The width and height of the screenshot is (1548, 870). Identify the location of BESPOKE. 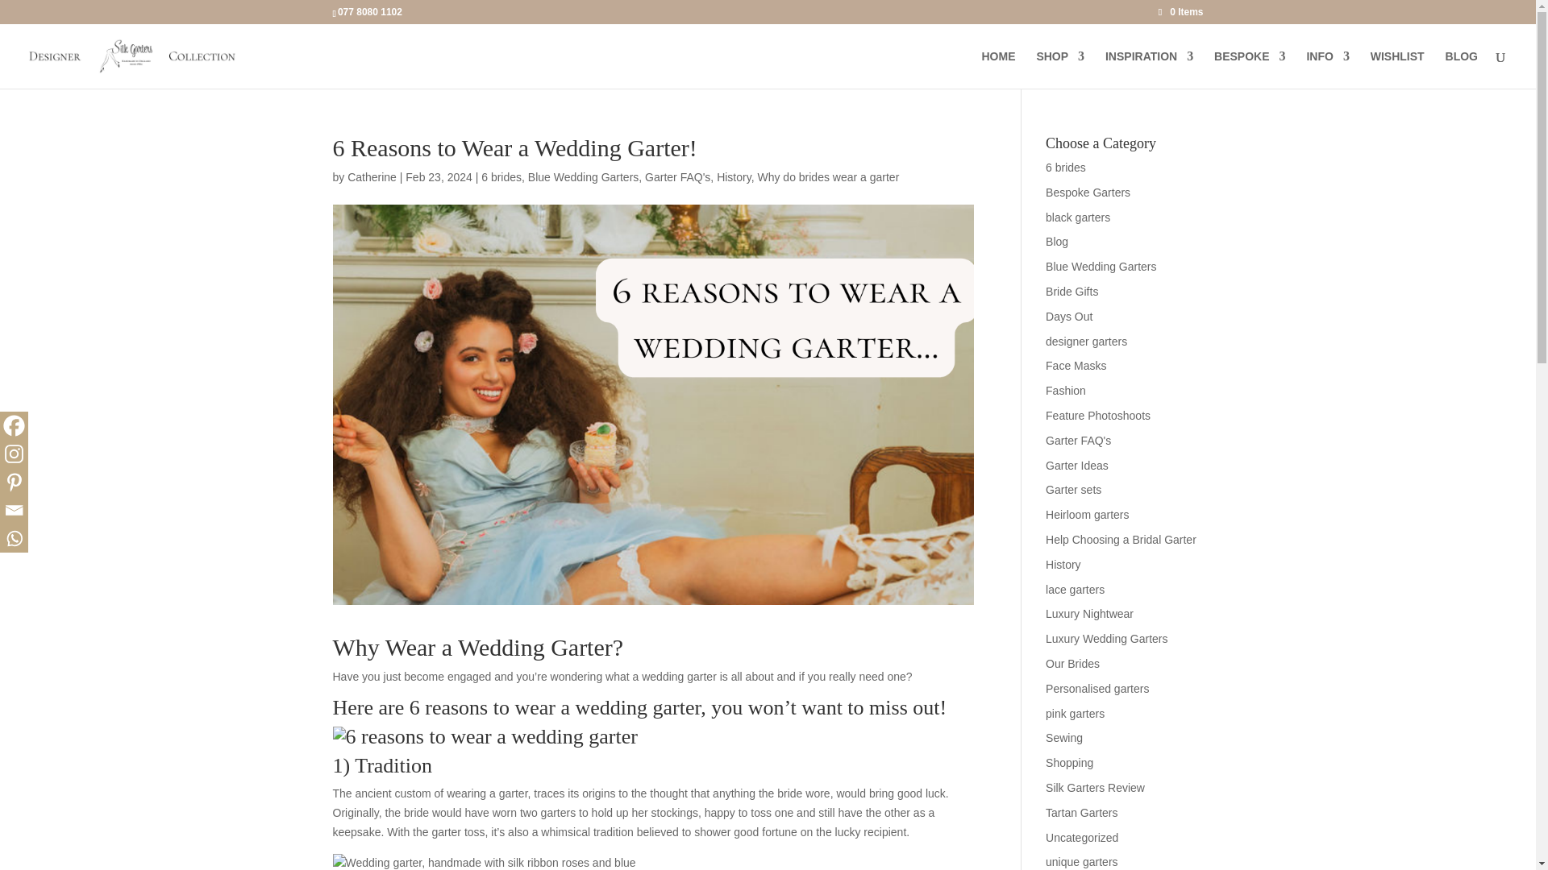
(1249, 69).